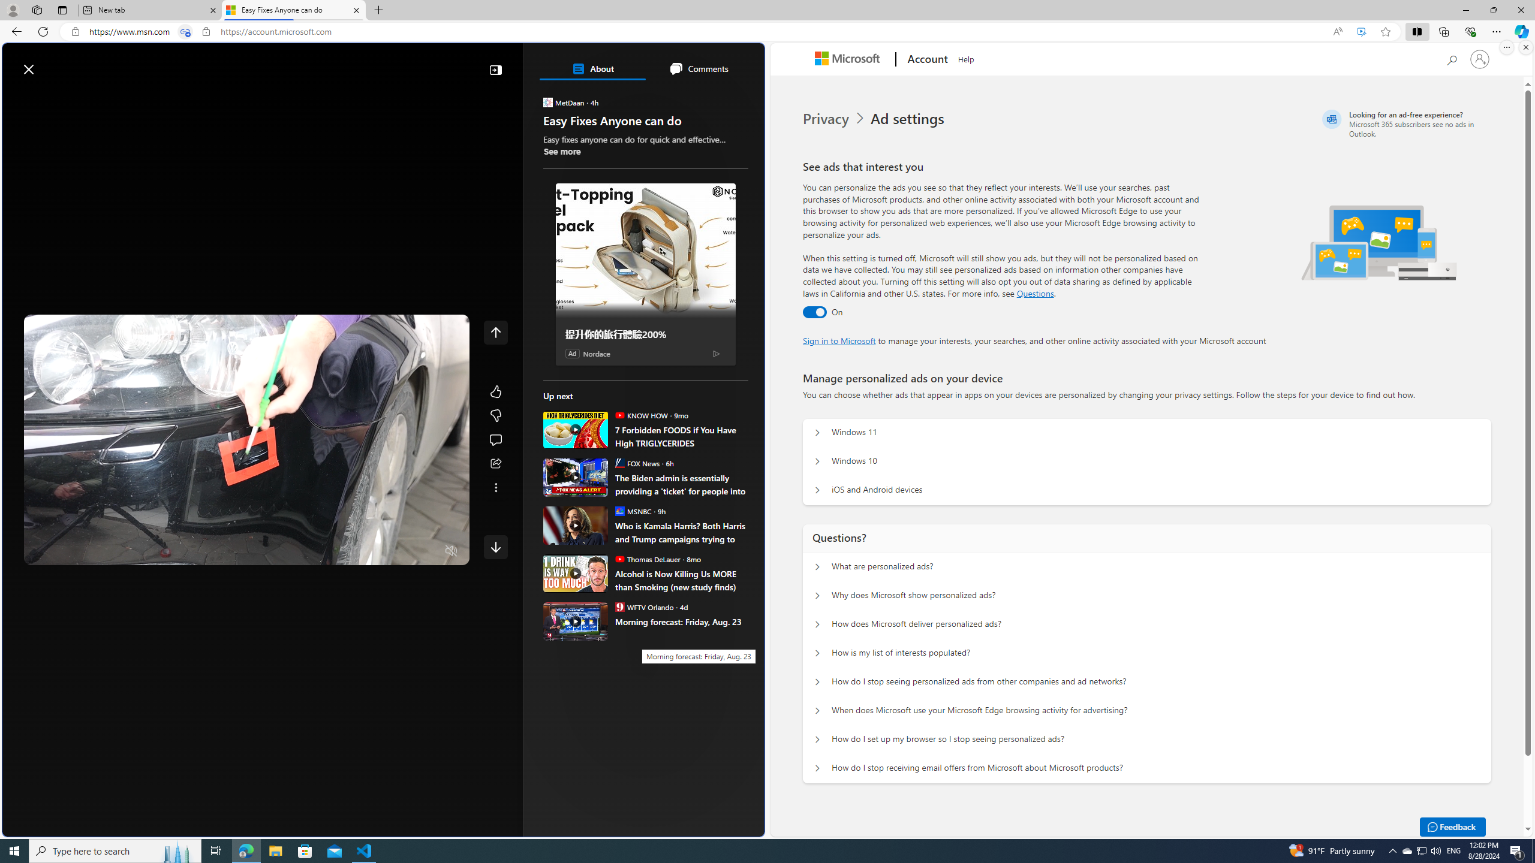 This screenshot has width=1535, height=863. Describe the element at coordinates (1379, 242) in the screenshot. I see `Illustration of multiple devices` at that location.